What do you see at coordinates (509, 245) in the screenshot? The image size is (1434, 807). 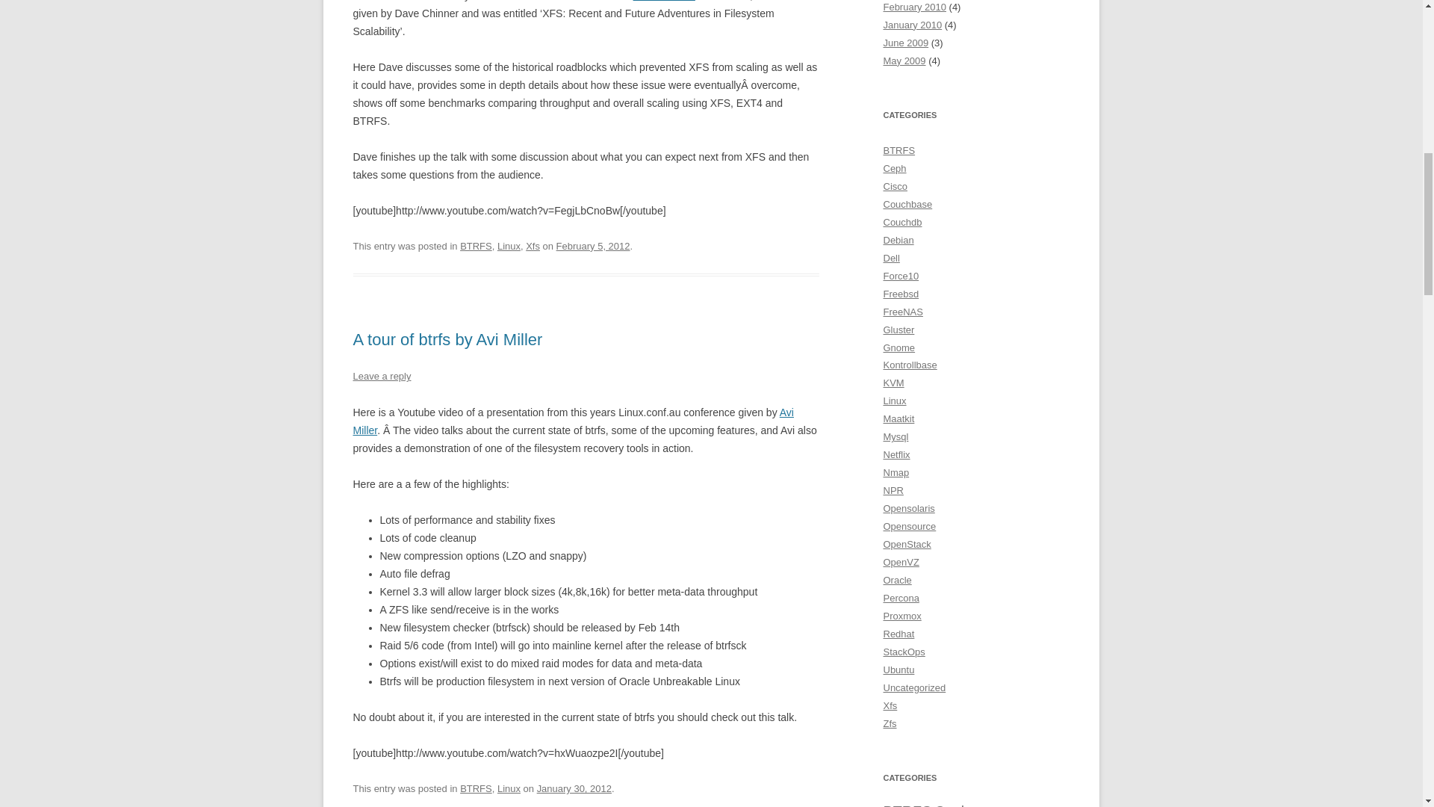 I see `Linux` at bounding box center [509, 245].